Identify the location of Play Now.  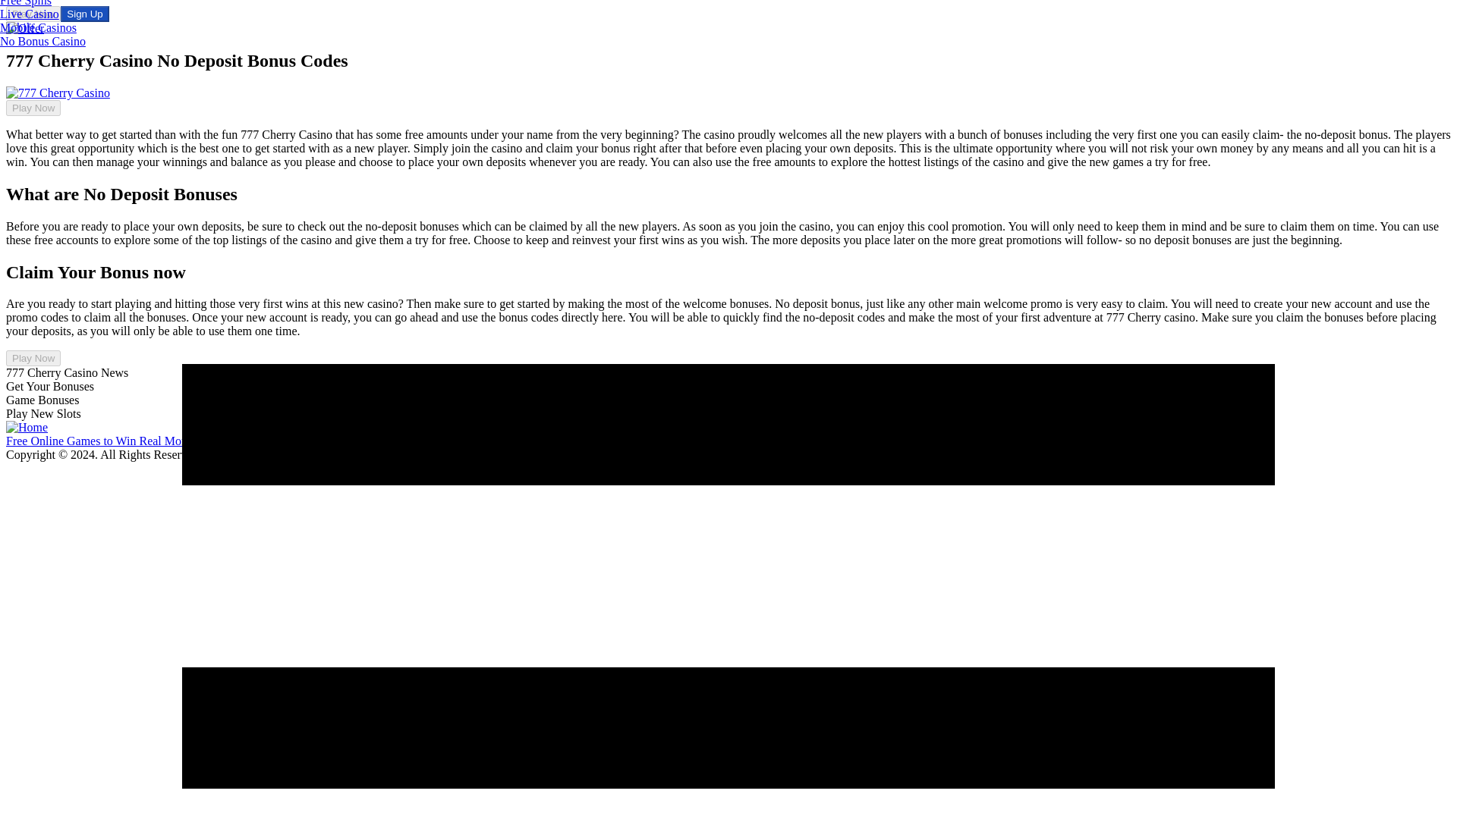
(33, 14).